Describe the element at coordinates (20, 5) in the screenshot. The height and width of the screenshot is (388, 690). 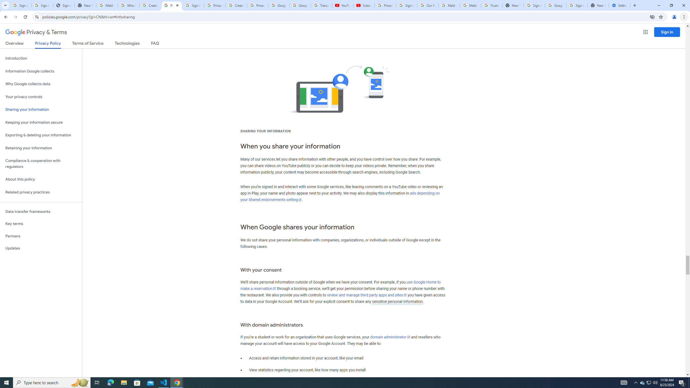
I see `Sign in - Google Accounts` at that location.